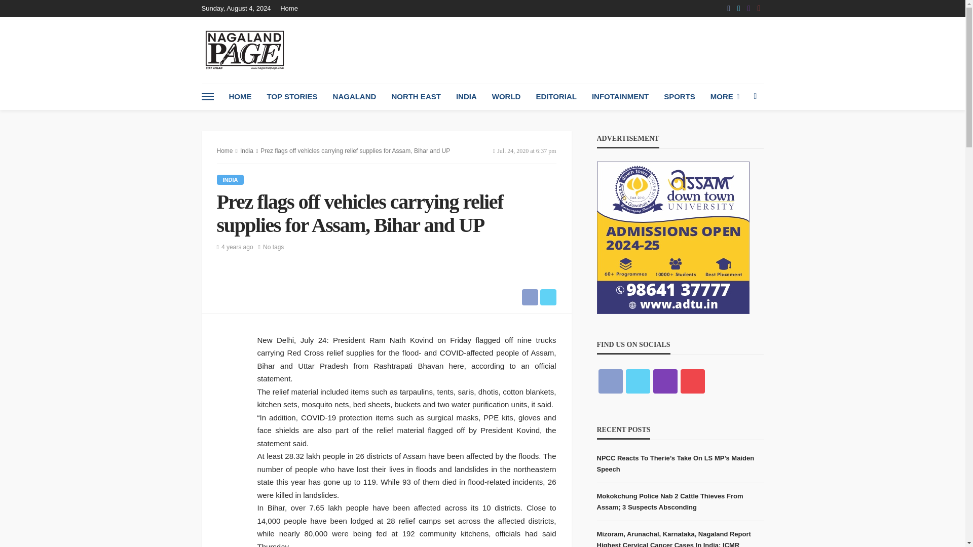  Describe the element at coordinates (679, 97) in the screenshot. I see `SPORTS` at that location.